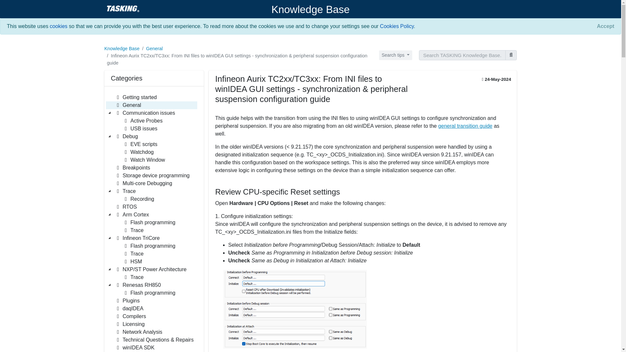 This screenshot has height=352, width=626. I want to click on Breakpoints, so click(132, 168).